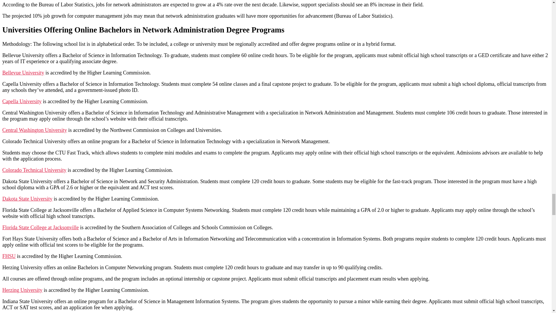 This screenshot has width=556, height=313. I want to click on FHSU, so click(9, 256).